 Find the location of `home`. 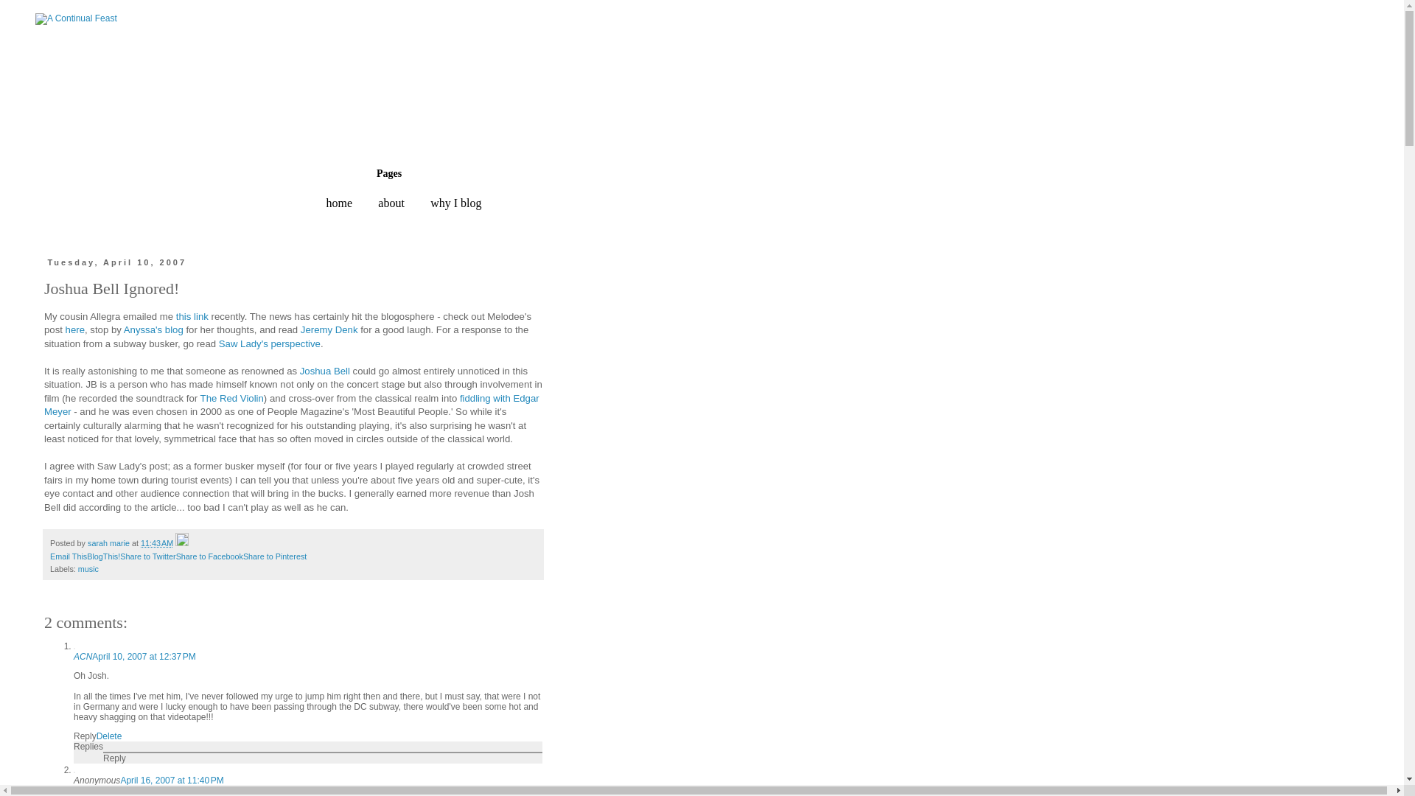

home is located at coordinates (339, 203).